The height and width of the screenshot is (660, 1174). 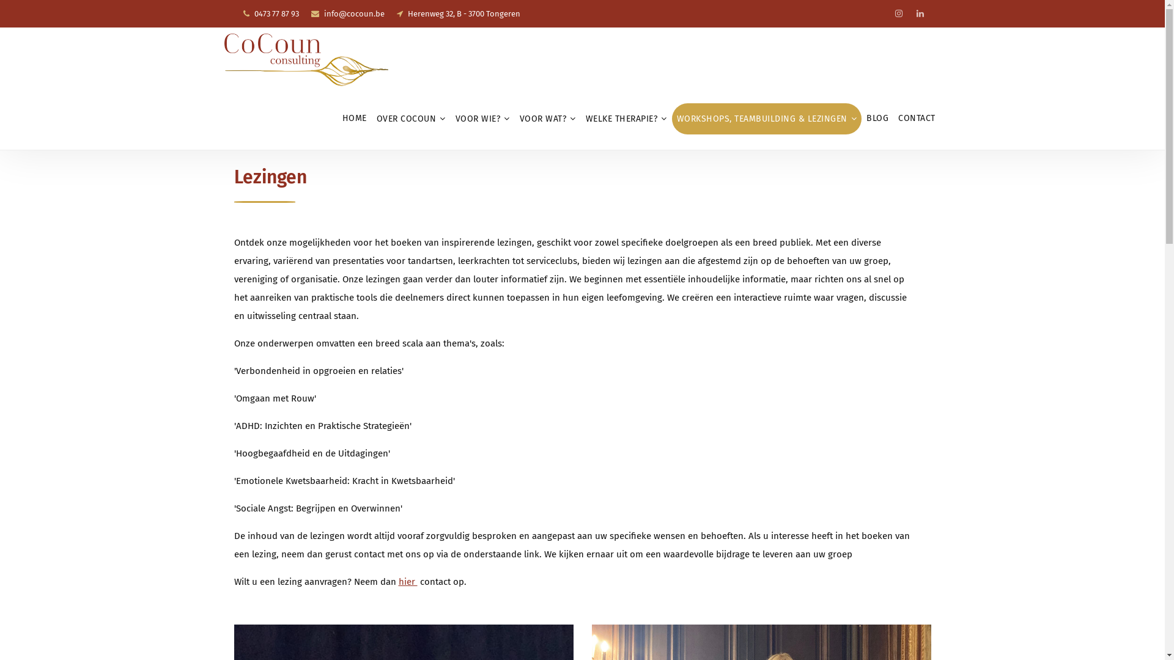 What do you see at coordinates (917, 119) in the screenshot?
I see `CONTACT` at bounding box center [917, 119].